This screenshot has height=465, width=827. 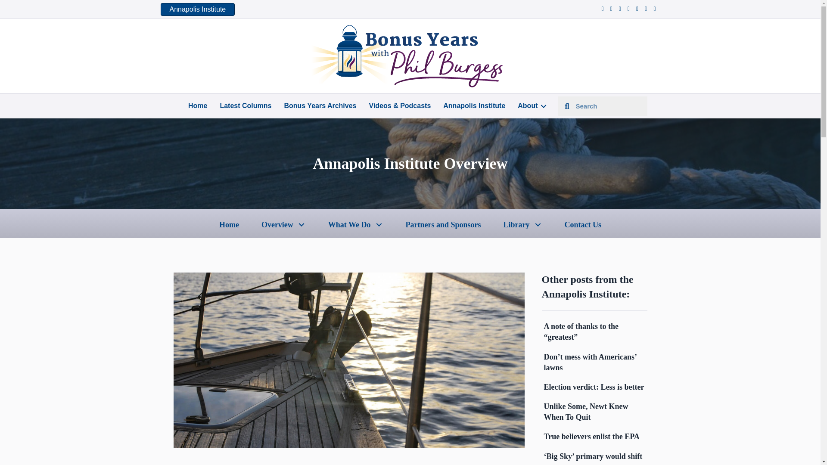 I want to click on Contact Us, so click(x=583, y=224).